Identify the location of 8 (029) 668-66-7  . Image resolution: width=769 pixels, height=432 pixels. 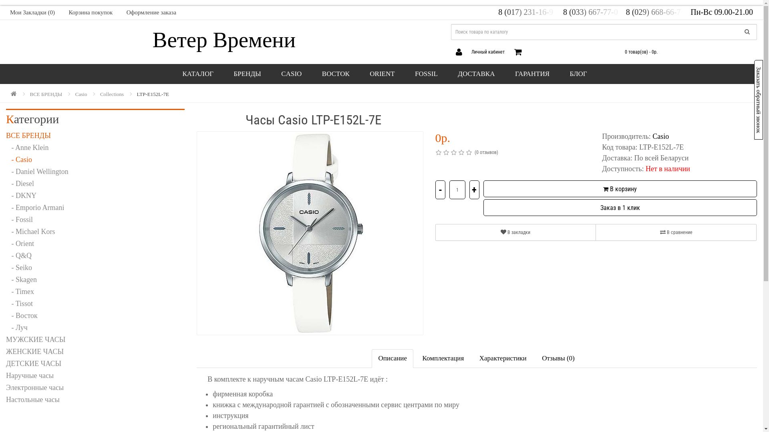
(658, 12).